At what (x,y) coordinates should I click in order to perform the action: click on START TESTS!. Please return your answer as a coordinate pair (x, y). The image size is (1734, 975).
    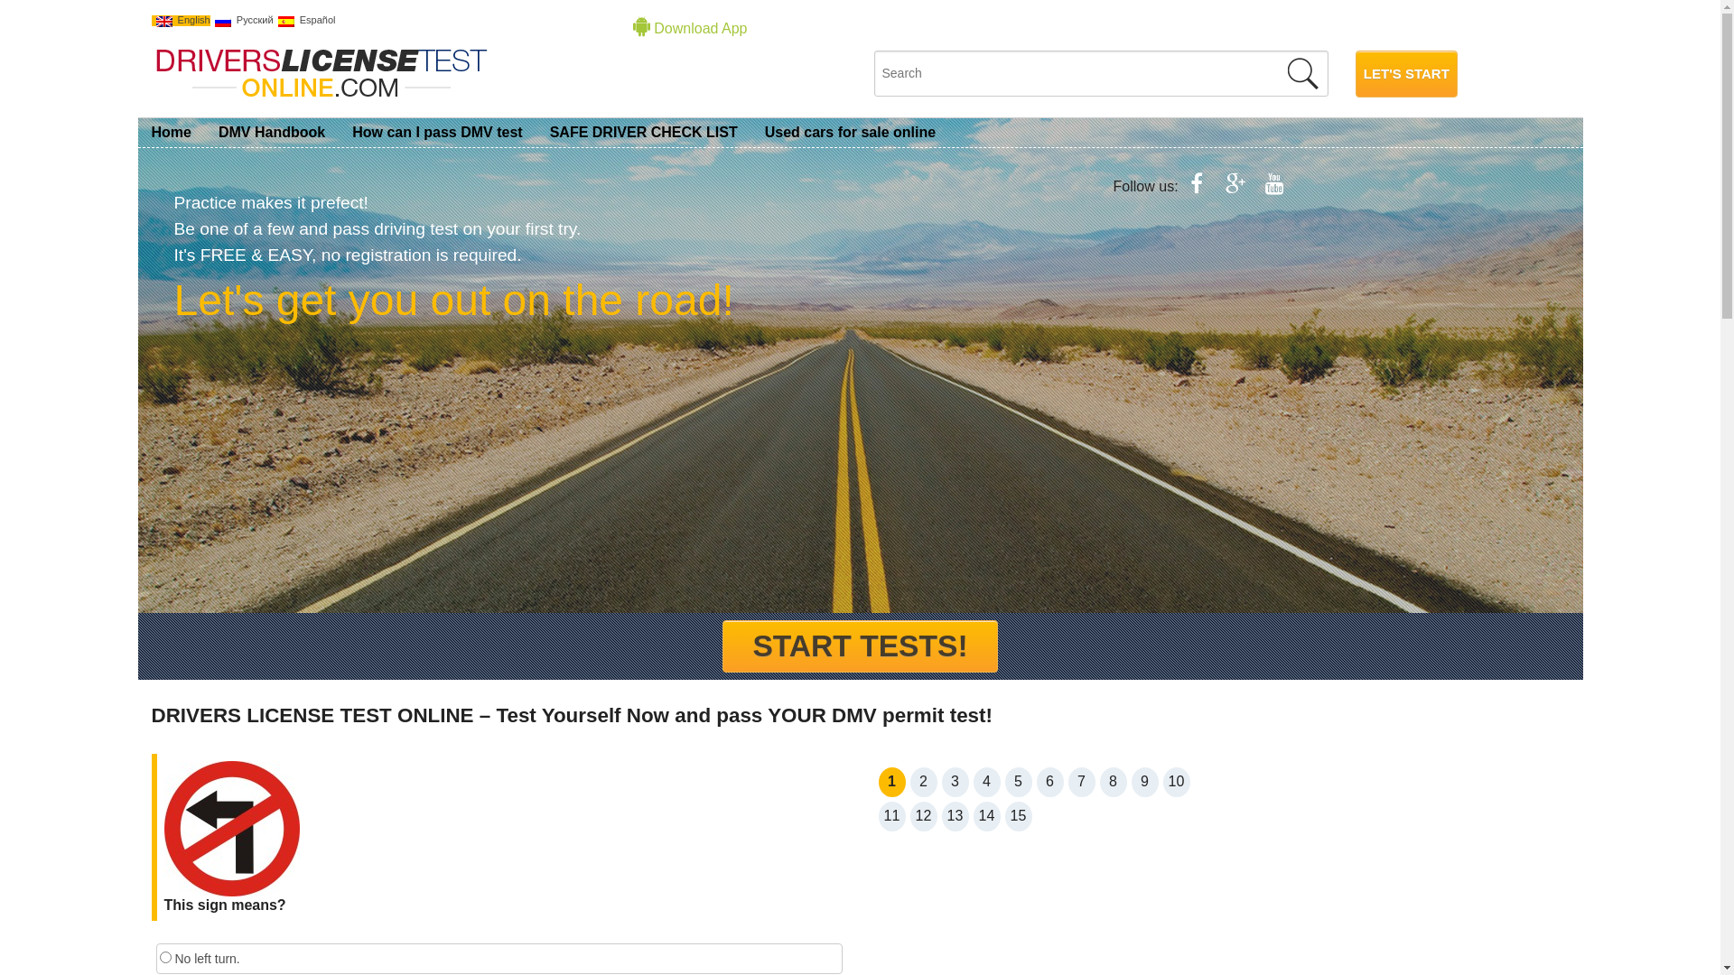
    Looking at the image, I should click on (860, 646).